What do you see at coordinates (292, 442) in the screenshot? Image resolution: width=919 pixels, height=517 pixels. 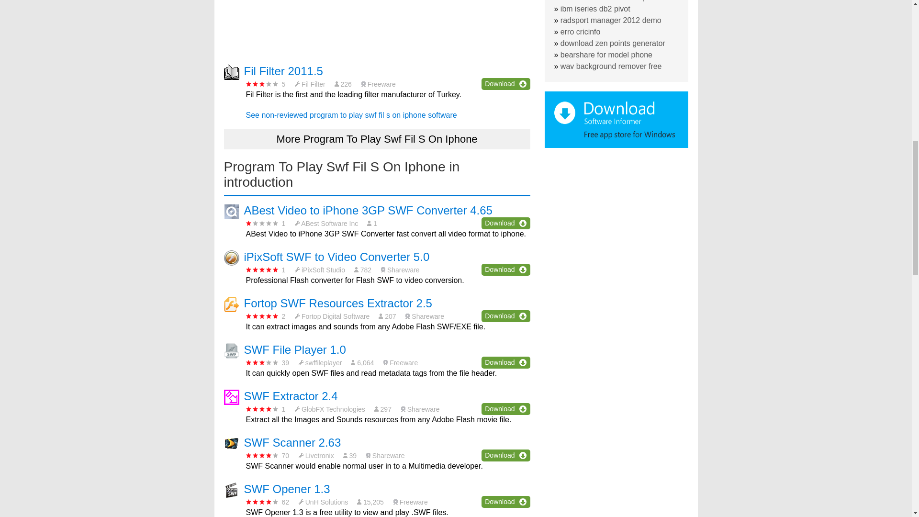 I see `SWF Scanner 2.63` at bounding box center [292, 442].